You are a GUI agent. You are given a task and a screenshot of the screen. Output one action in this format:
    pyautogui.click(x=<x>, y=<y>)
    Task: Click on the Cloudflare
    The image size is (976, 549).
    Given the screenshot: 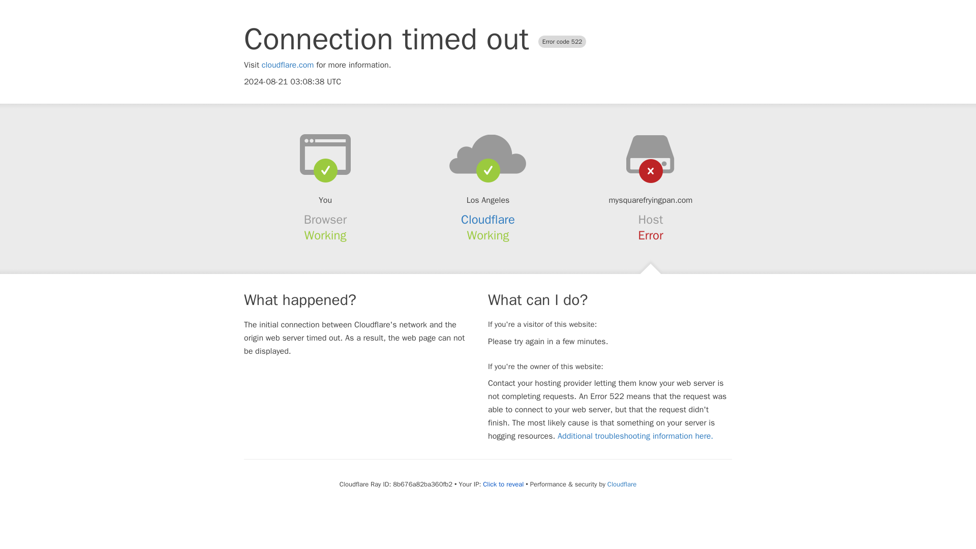 What is the action you would take?
    pyautogui.click(x=488, y=220)
    